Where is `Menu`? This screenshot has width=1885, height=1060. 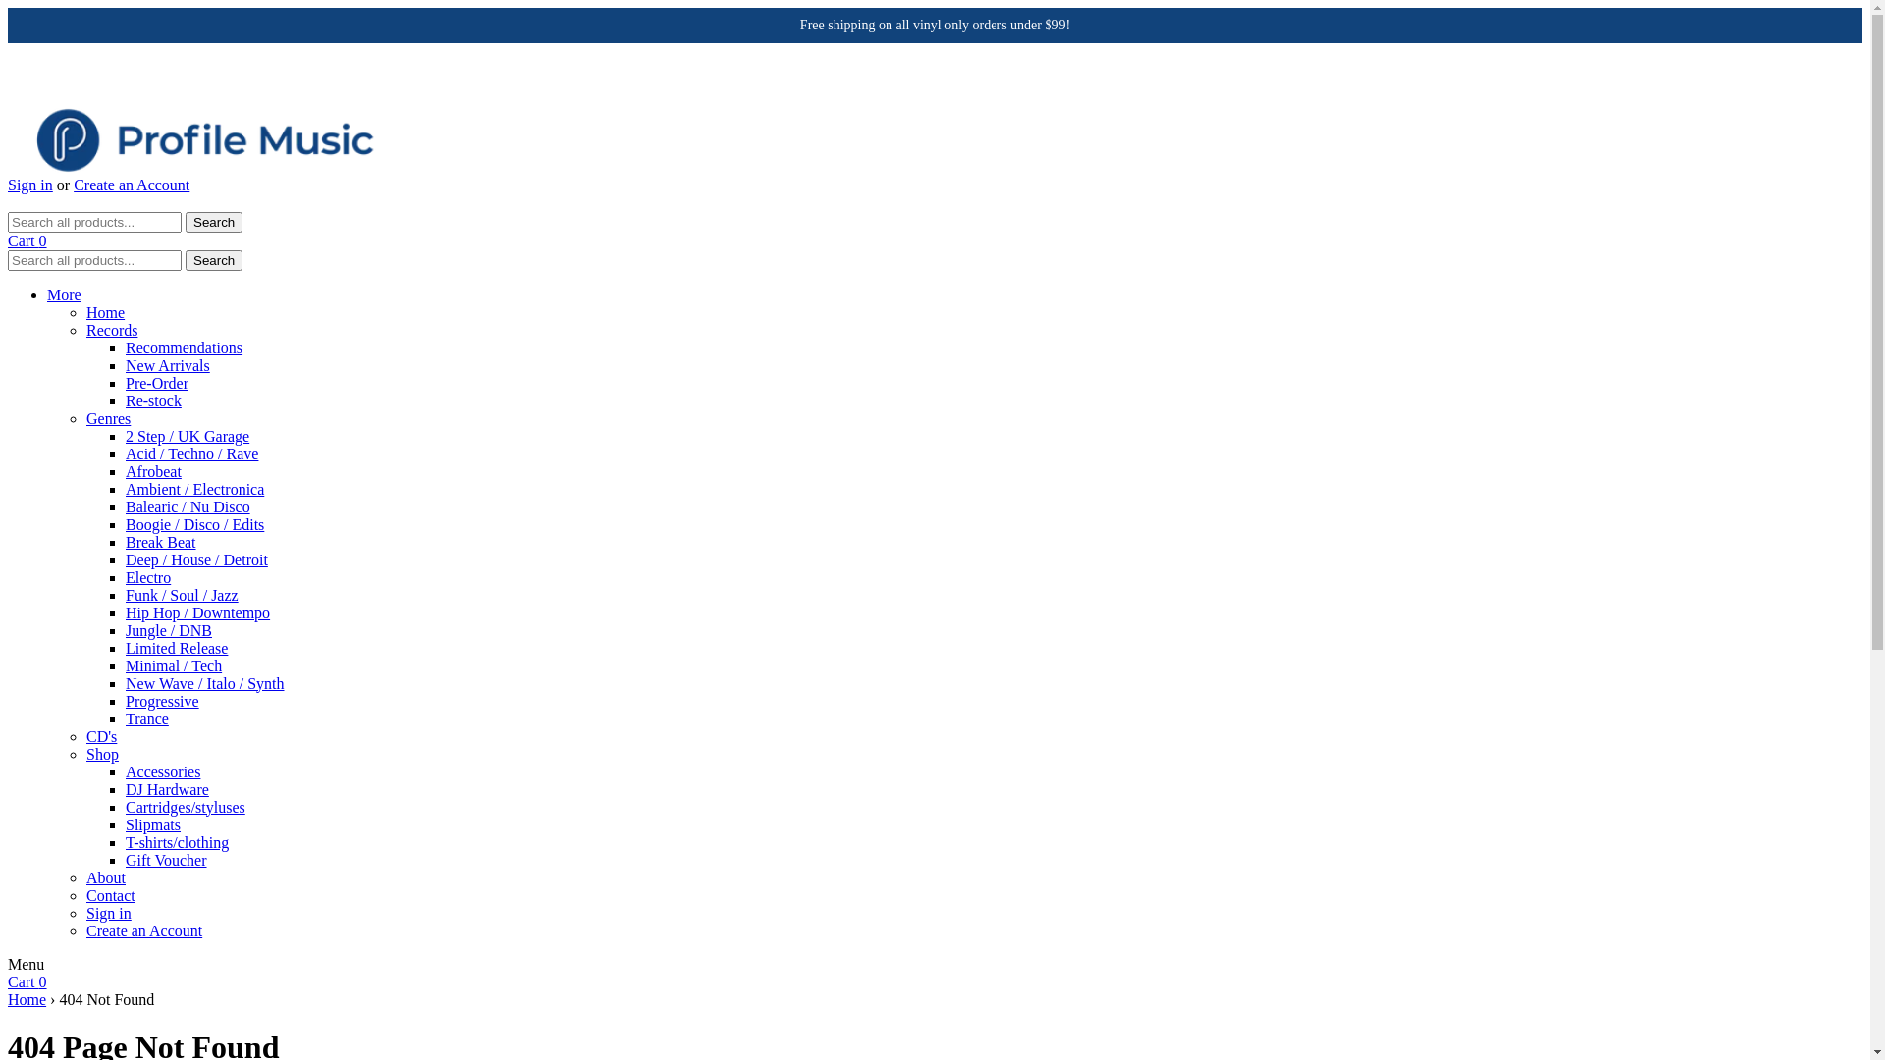
Menu is located at coordinates (26, 964).